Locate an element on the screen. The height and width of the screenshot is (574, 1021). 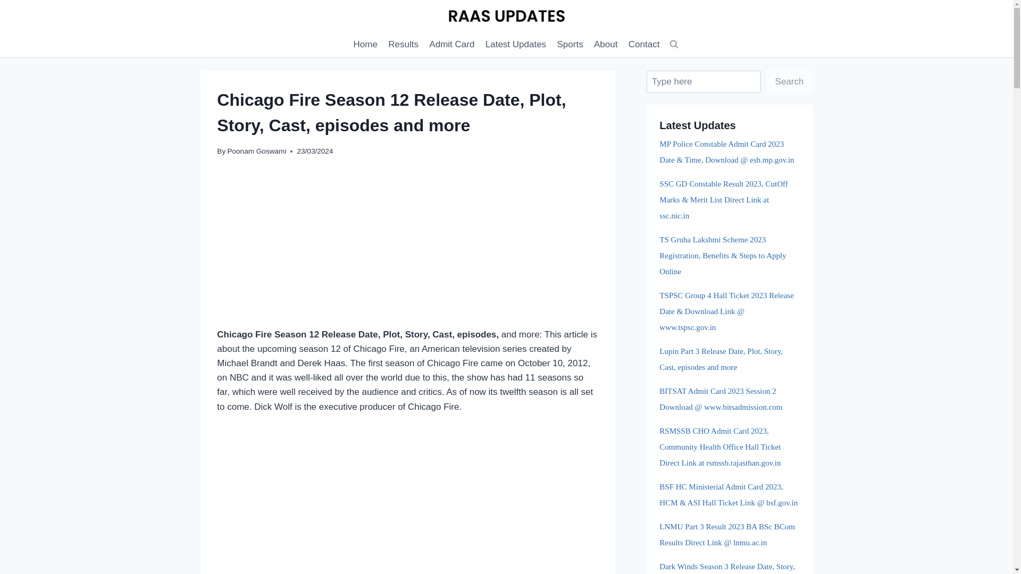
Home is located at coordinates (365, 45).